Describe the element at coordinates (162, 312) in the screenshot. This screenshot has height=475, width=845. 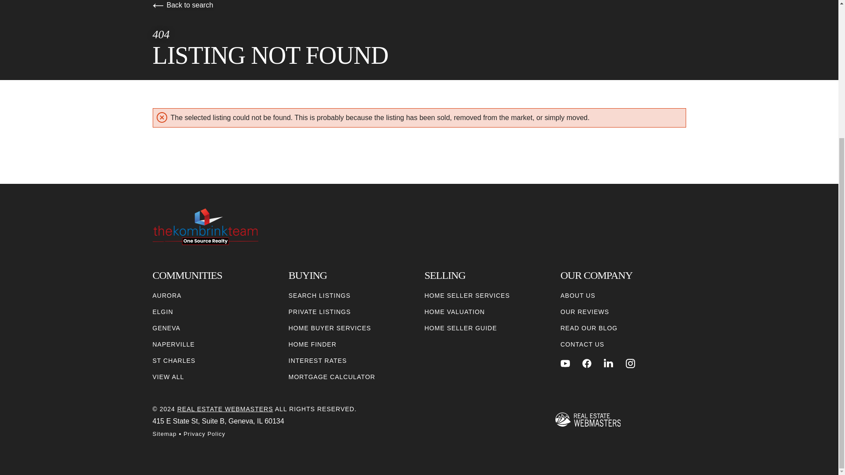
I see `ELGIN` at that location.